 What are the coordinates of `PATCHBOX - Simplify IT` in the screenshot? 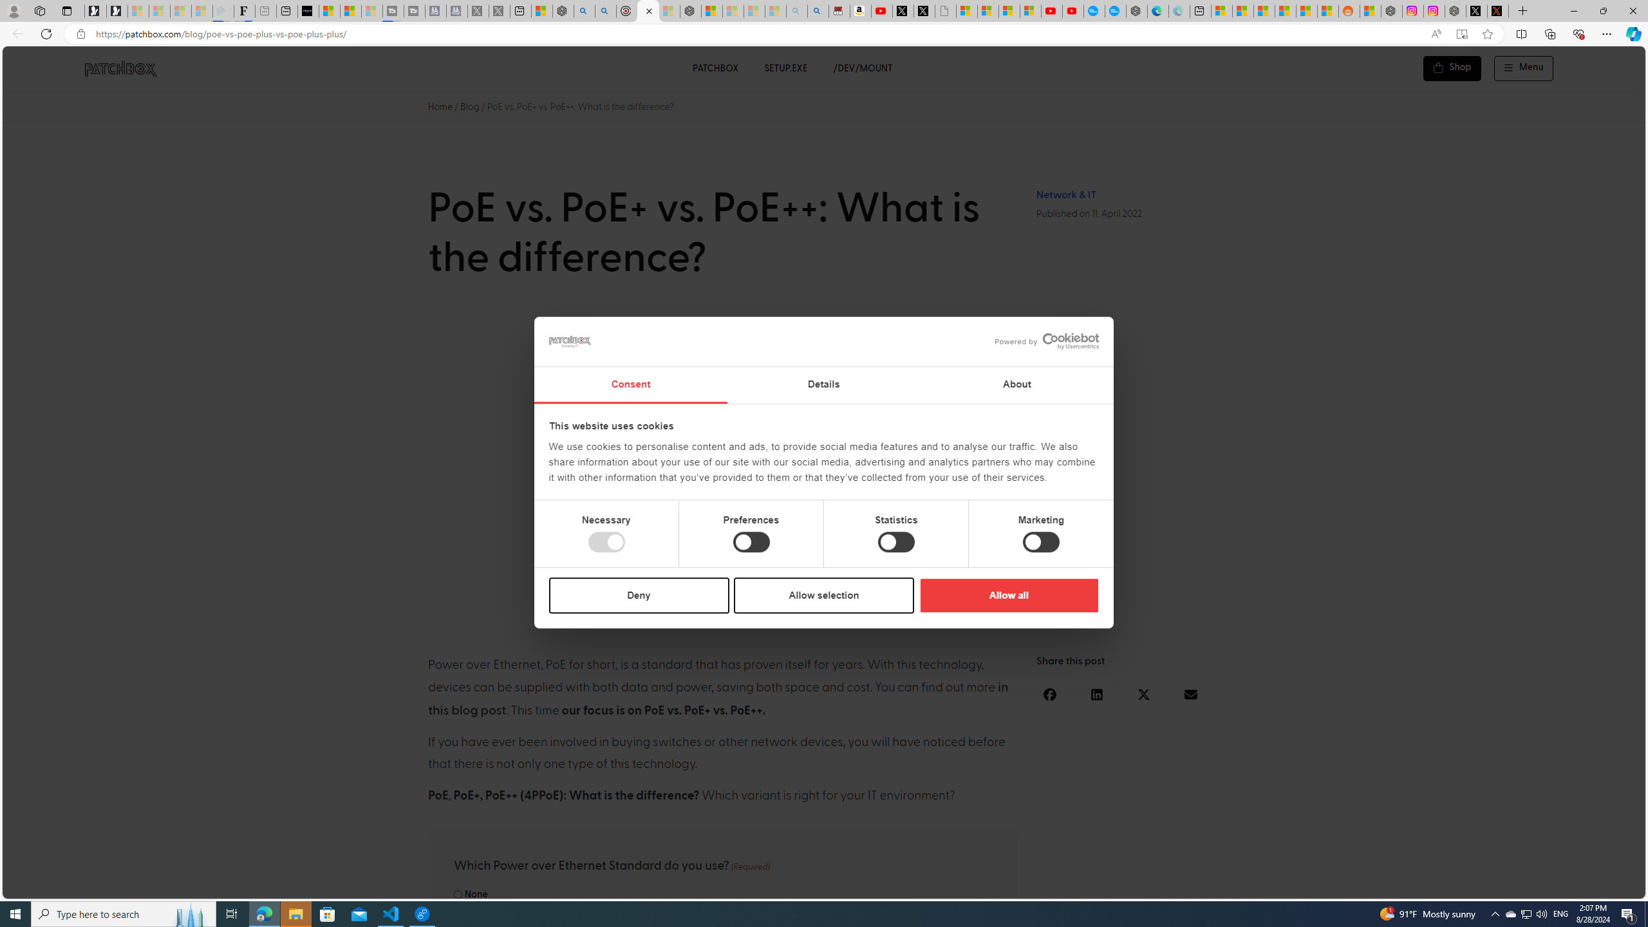 It's located at (120, 68).